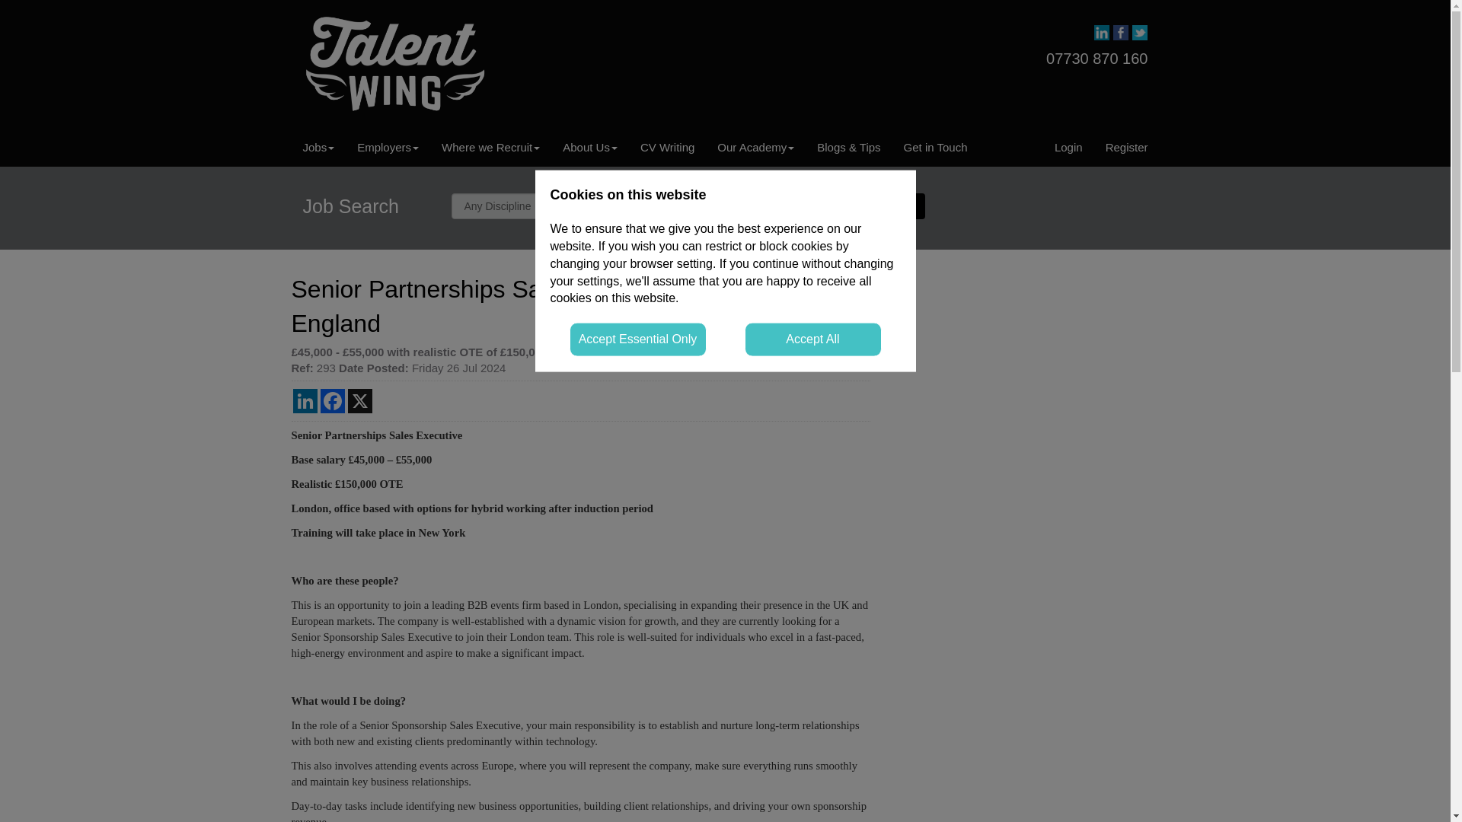 This screenshot has height=822, width=1462. Describe the element at coordinates (318, 148) in the screenshot. I see `Jobs` at that location.